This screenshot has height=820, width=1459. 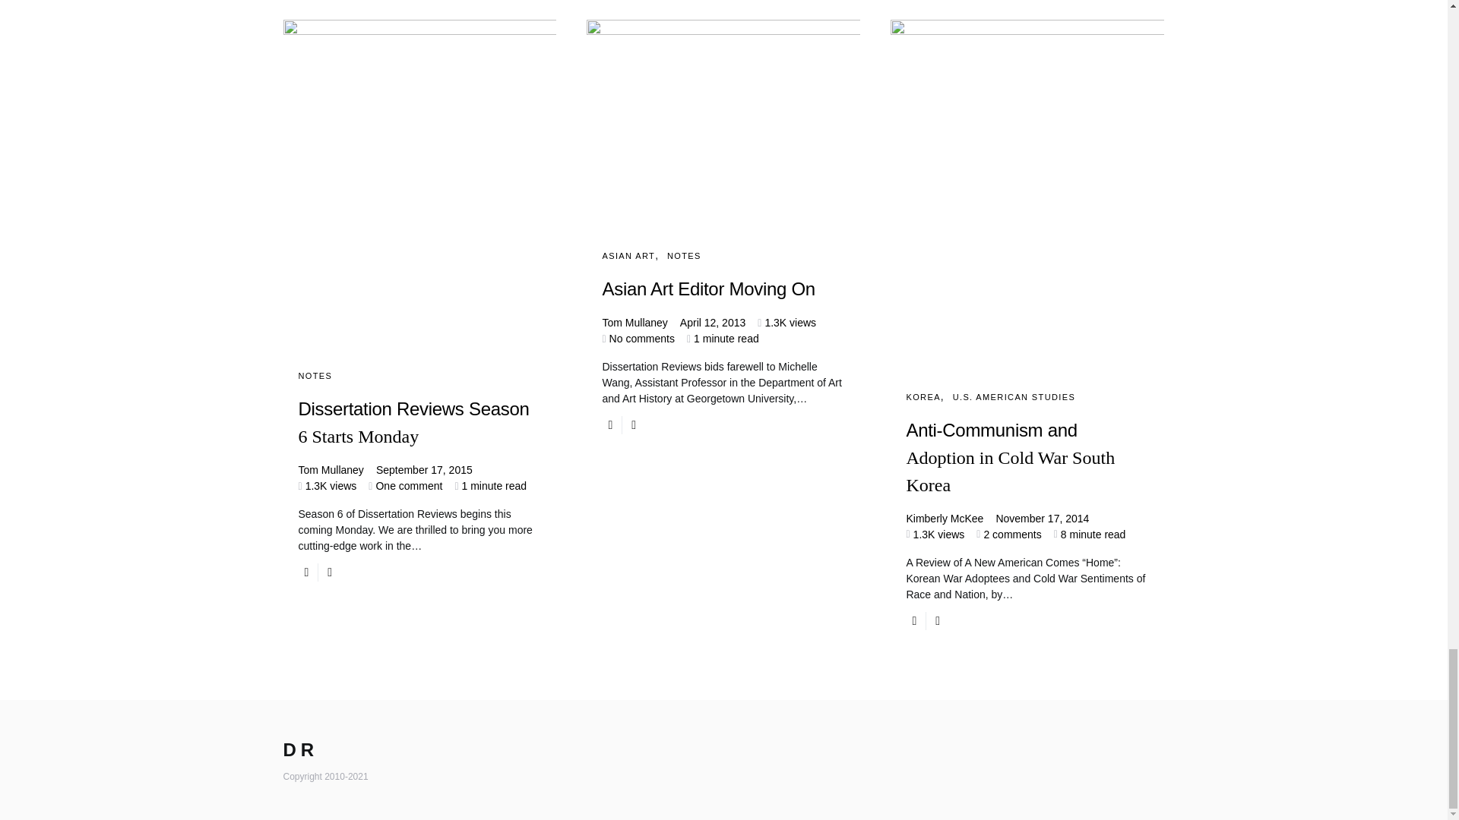 What do you see at coordinates (723, 289) in the screenshot?
I see `Asian Art Editor Moving On` at bounding box center [723, 289].